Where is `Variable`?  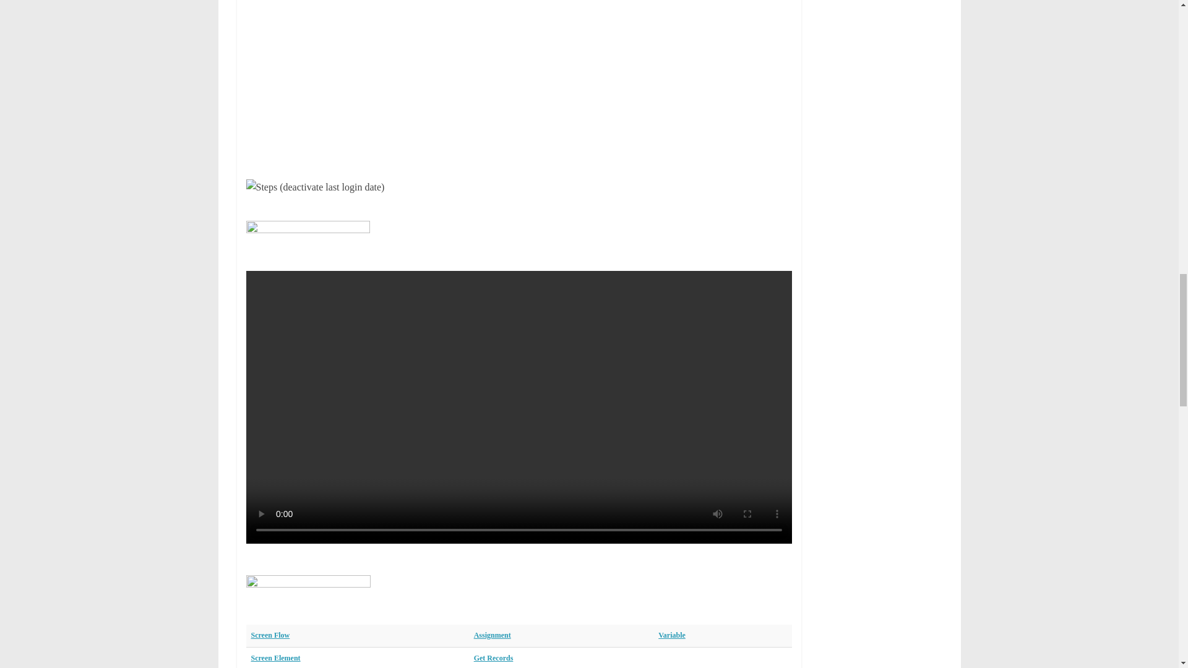
Variable is located at coordinates (671, 635).